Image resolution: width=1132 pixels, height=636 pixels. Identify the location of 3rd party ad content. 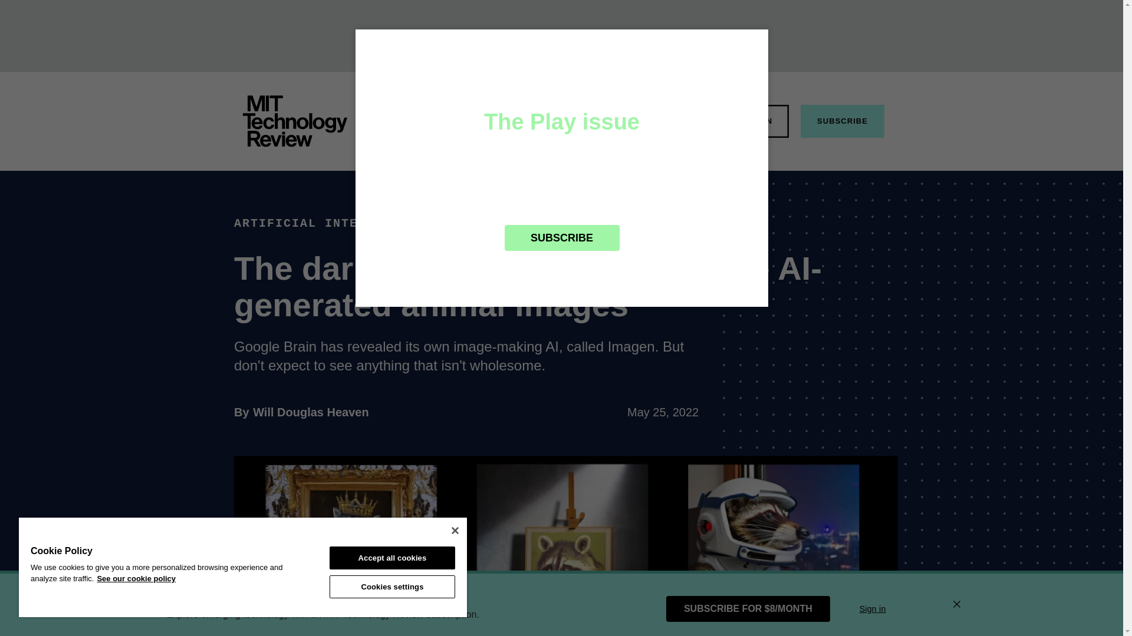
(566, 35).